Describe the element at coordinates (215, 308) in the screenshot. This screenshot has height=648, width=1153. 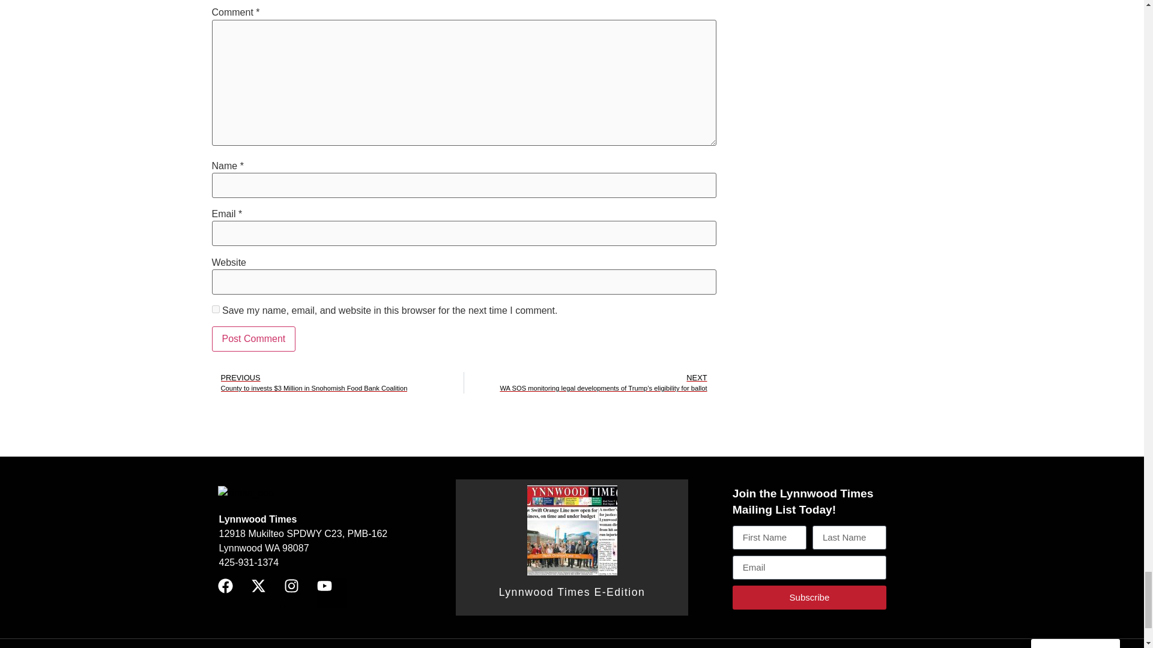
I see `yes` at that location.